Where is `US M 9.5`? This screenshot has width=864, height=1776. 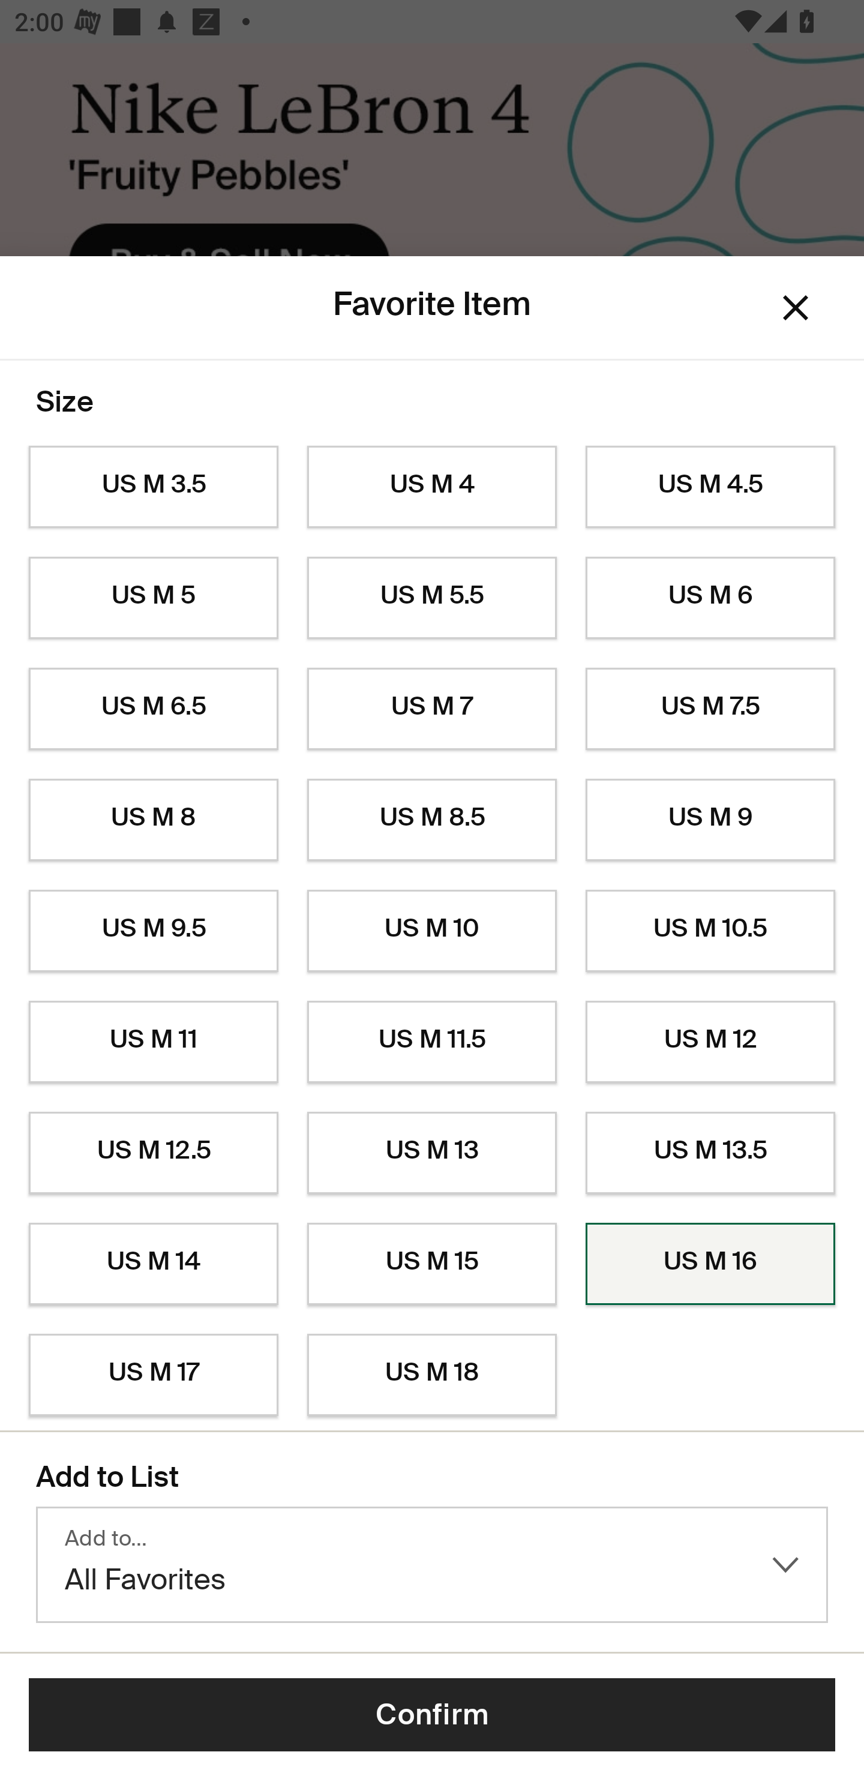
US M 9.5 is located at coordinates (153, 931).